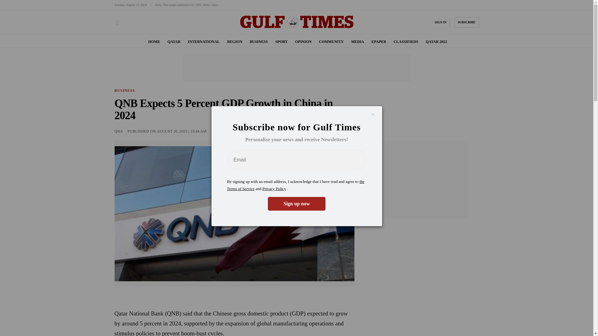 The height and width of the screenshot is (336, 598). Describe the element at coordinates (303, 42) in the screenshot. I see `OPINION` at that location.